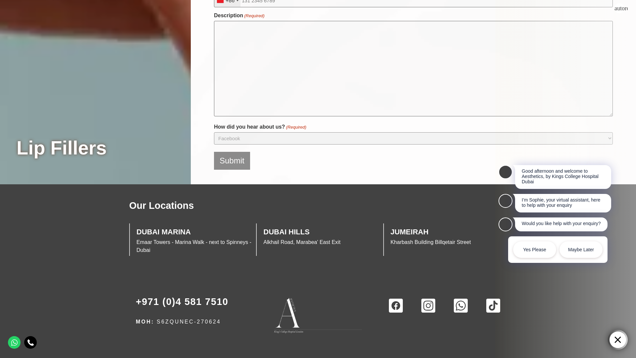 Image resolution: width=636 pixels, height=358 pixels. I want to click on Submit, so click(232, 160).